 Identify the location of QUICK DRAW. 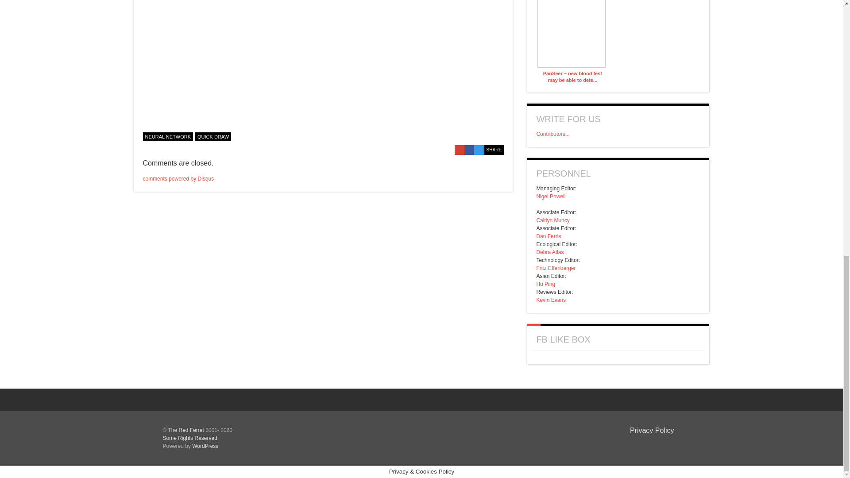
(213, 136).